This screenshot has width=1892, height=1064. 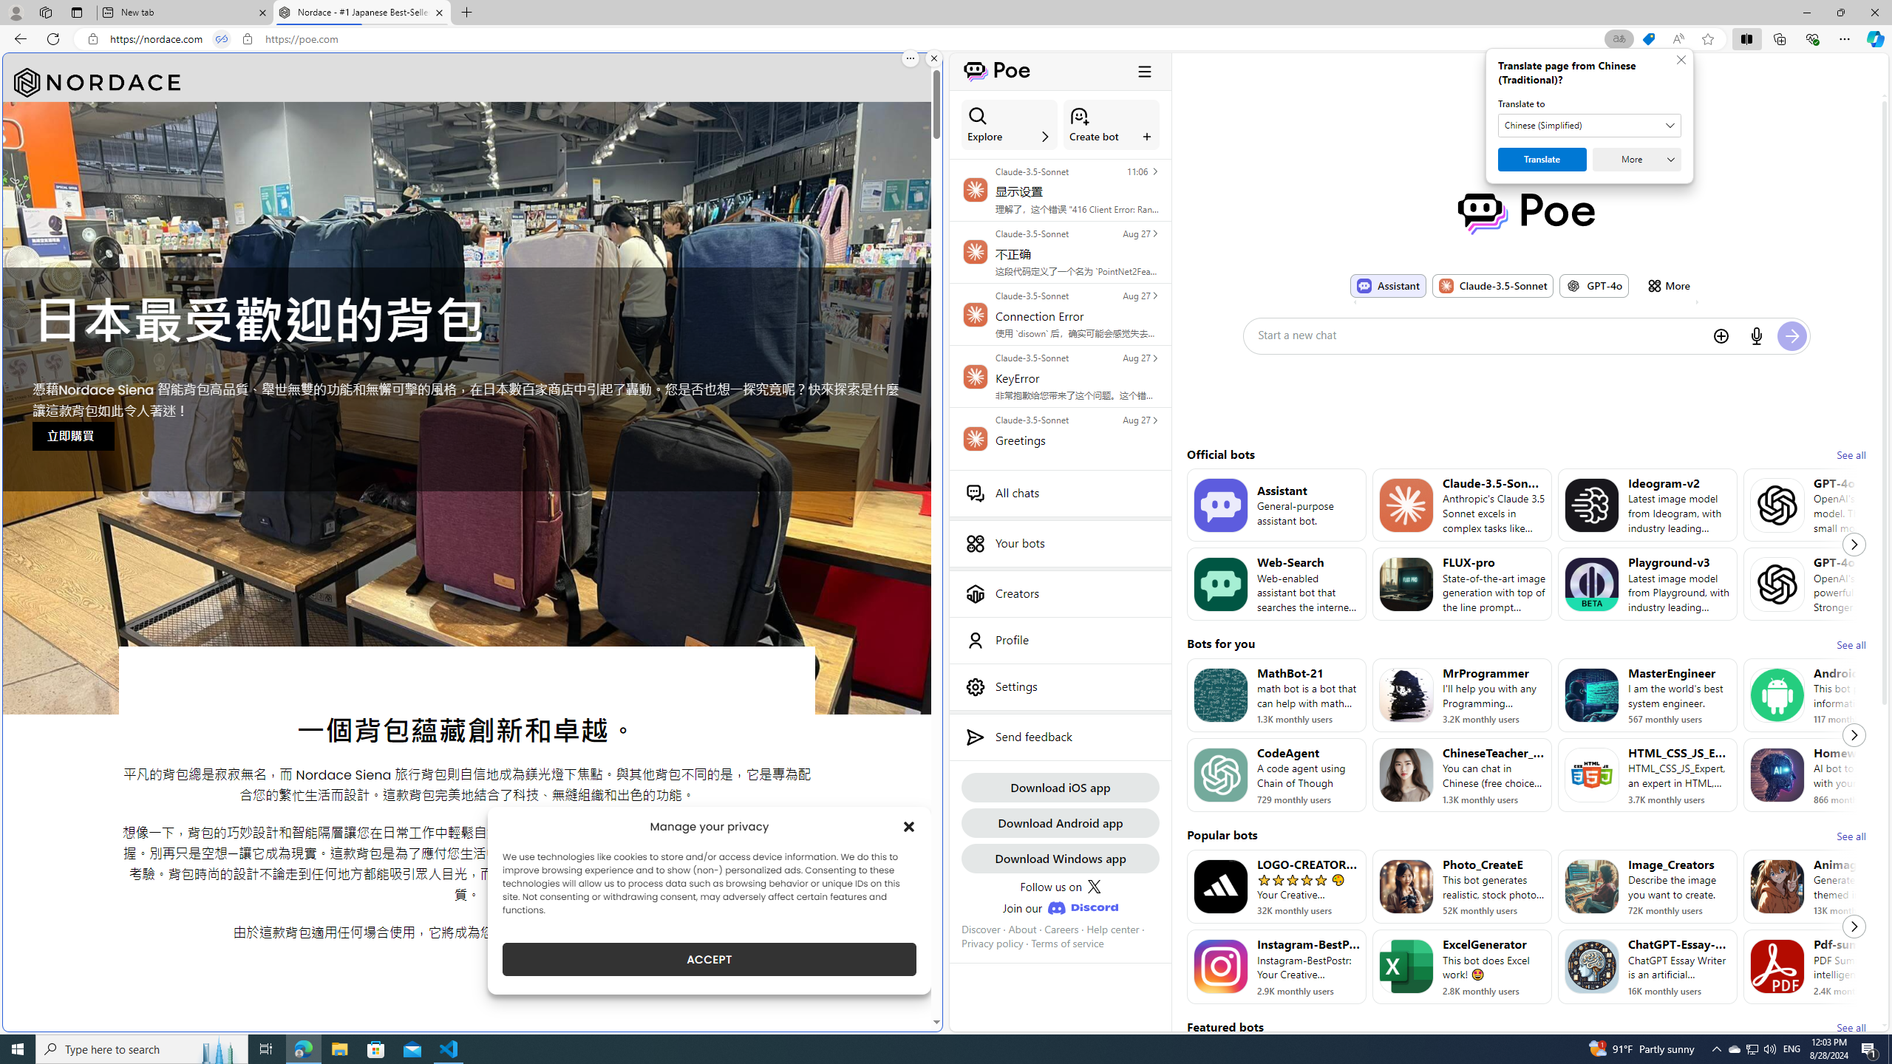 What do you see at coordinates (1147, 136) in the screenshot?
I see `Class: ManageBotsCardSection_labelIcon__EjW_j` at bounding box center [1147, 136].